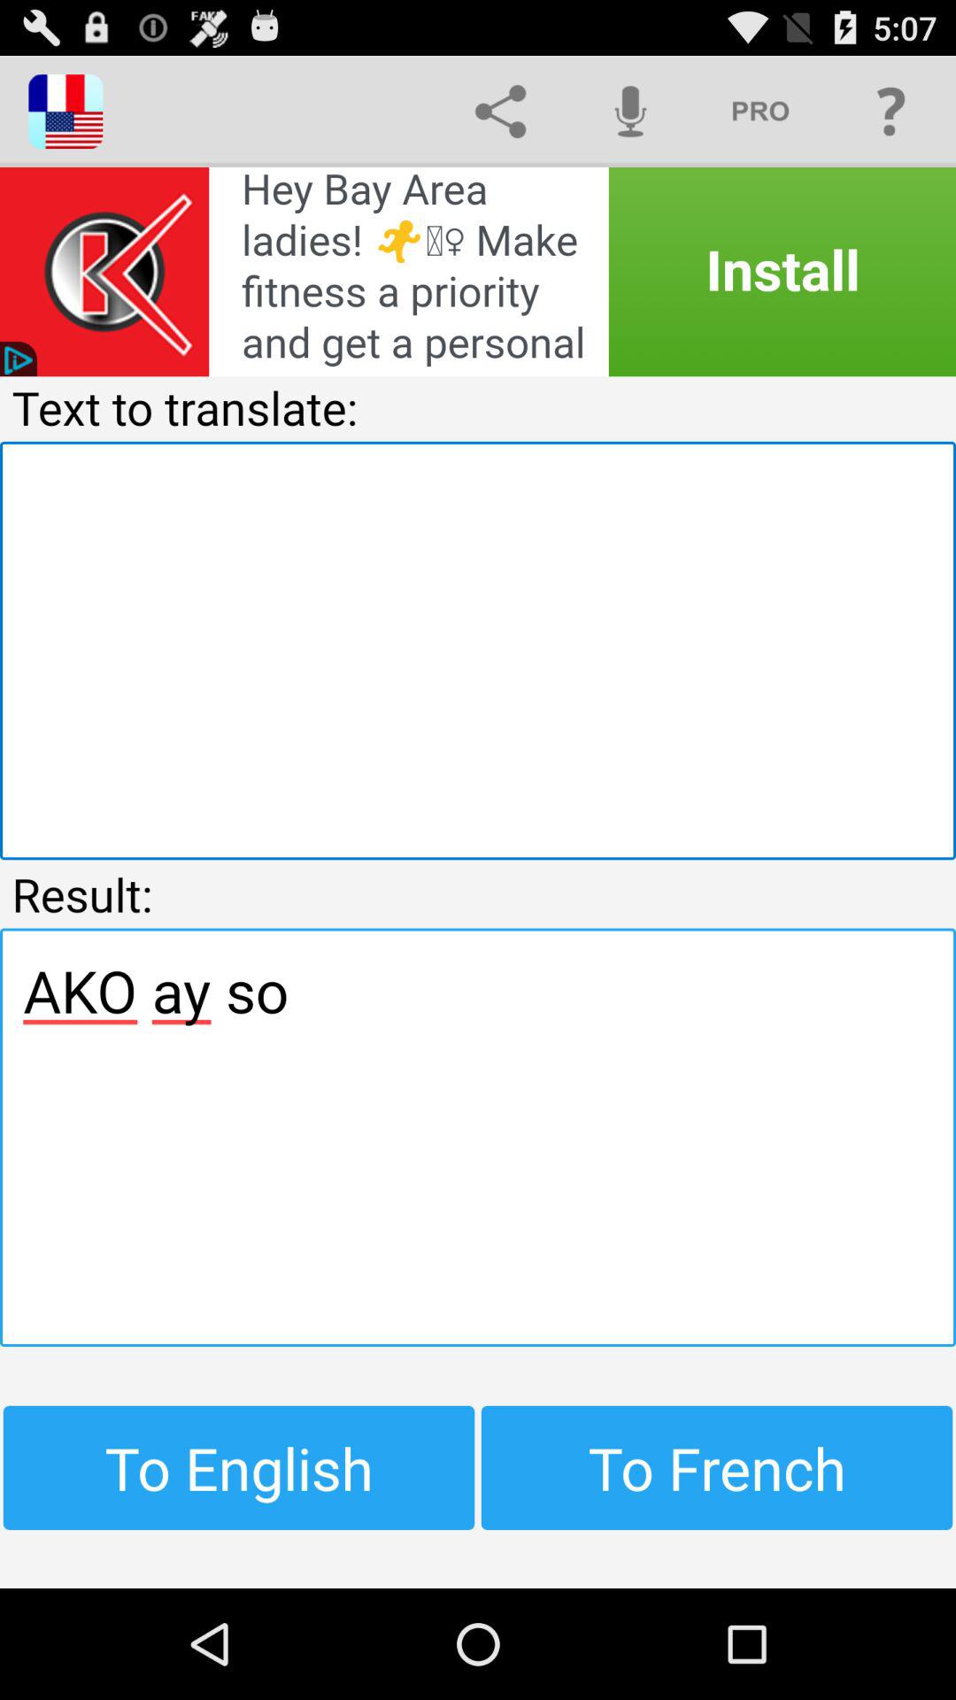 Image resolution: width=956 pixels, height=1700 pixels. Describe the element at coordinates (478, 650) in the screenshot. I see `text to translate` at that location.